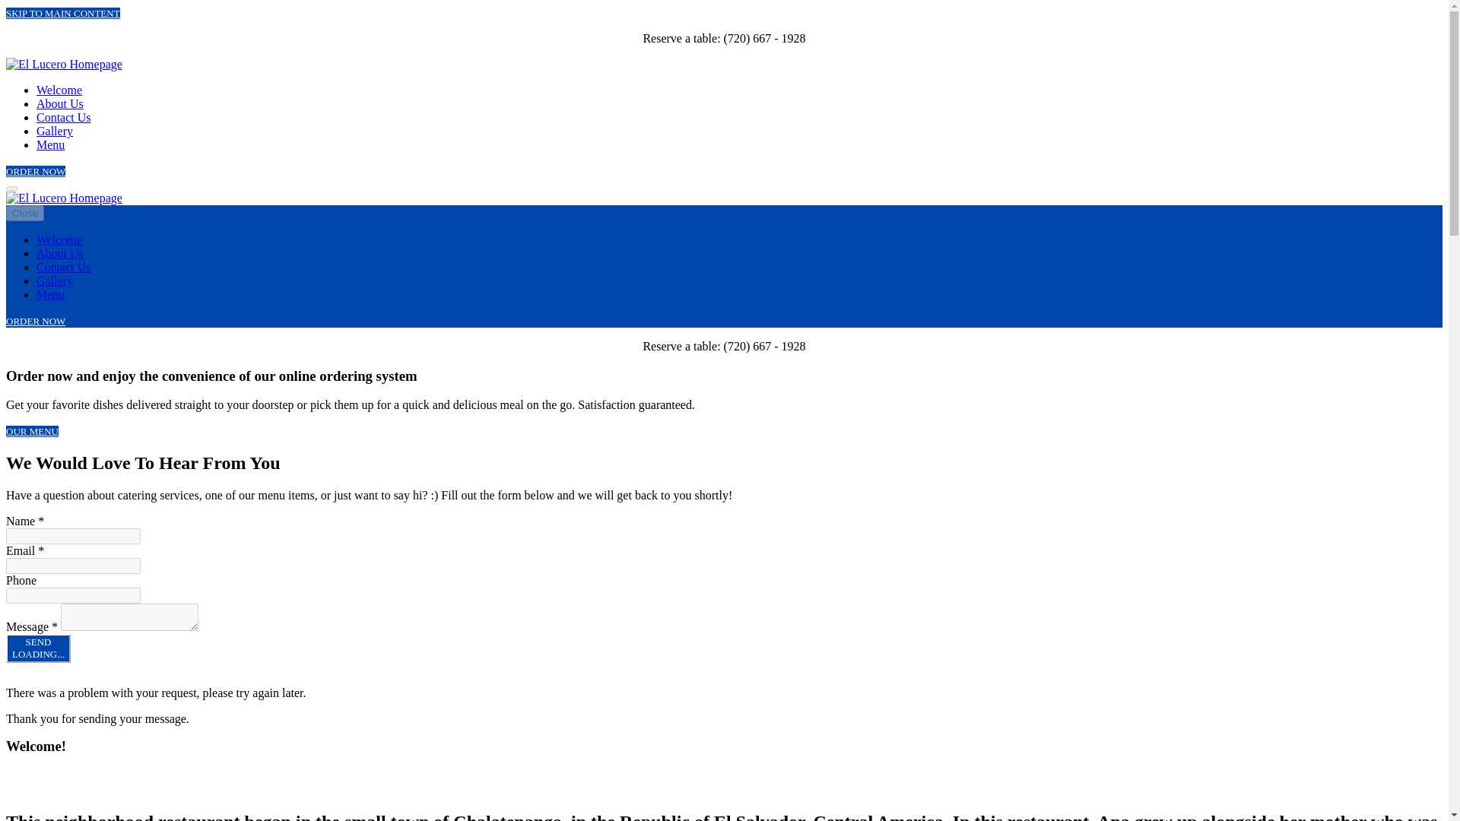 Image resolution: width=1460 pixels, height=821 pixels. What do you see at coordinates (50, 144) in the screenshot?
I see `Gallery` at bounding box center [50, 144].